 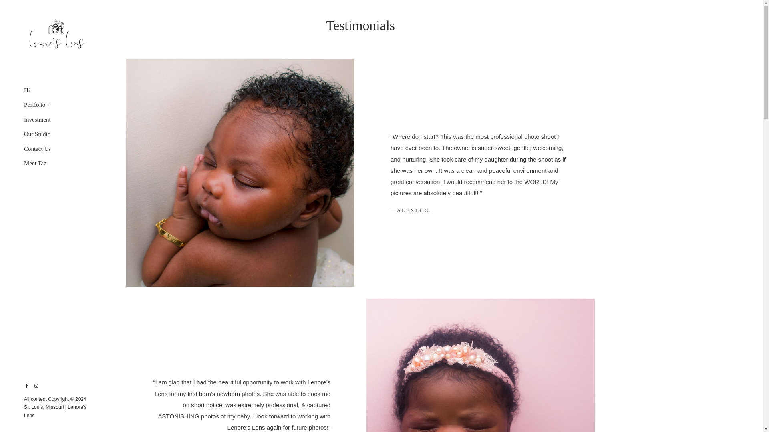 I want to click on Portfolio, so click(x=34, y=105).